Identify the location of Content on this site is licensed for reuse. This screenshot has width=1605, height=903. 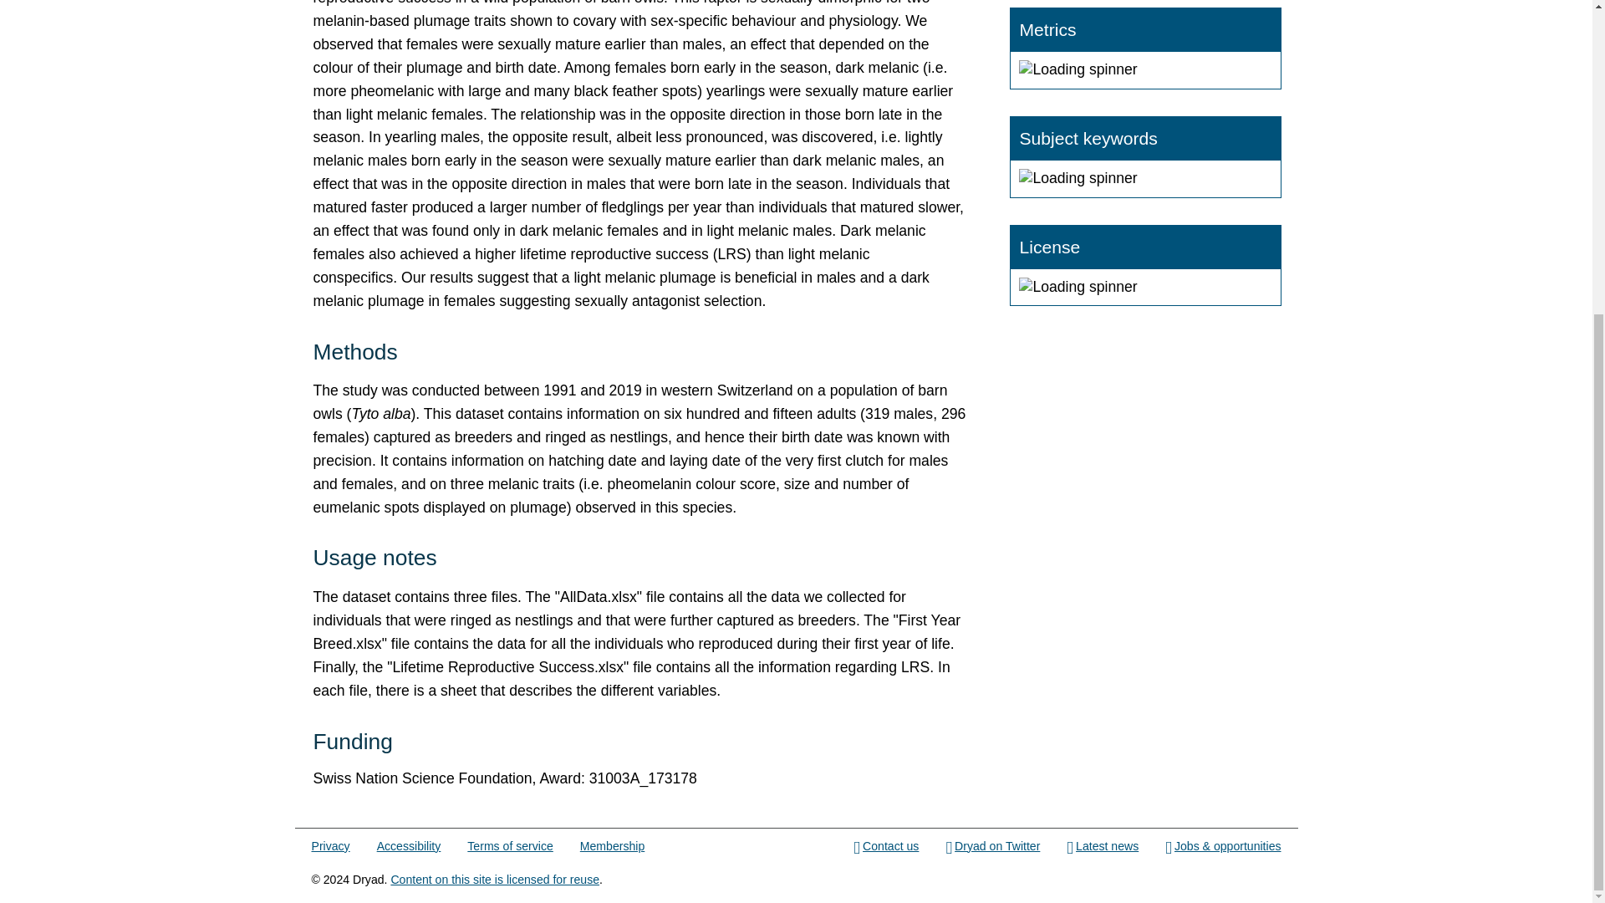
(494, 880).